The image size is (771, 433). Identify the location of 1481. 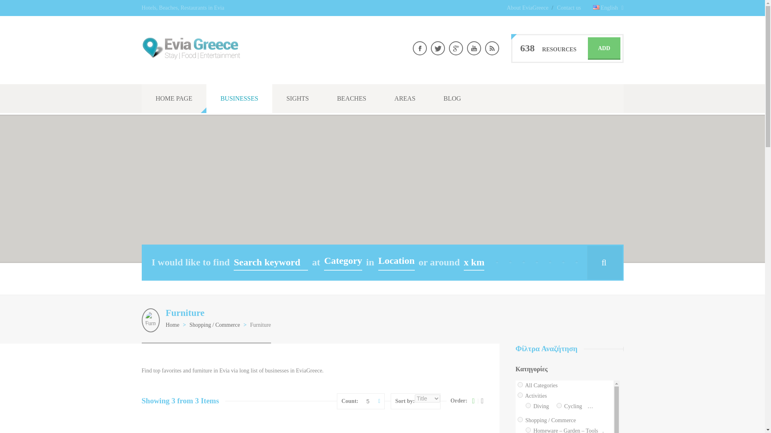
(757, 430).